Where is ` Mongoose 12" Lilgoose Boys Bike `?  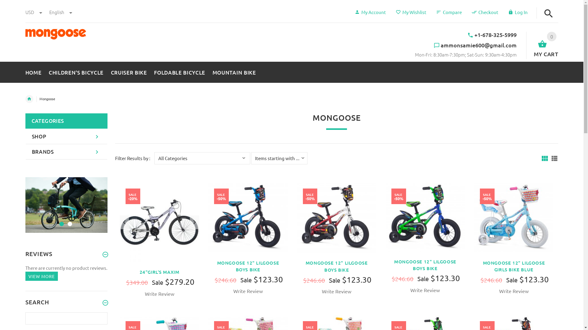  Mongoose 12" Lilgoose Boys Bike  is located at coordinates (337, 218).